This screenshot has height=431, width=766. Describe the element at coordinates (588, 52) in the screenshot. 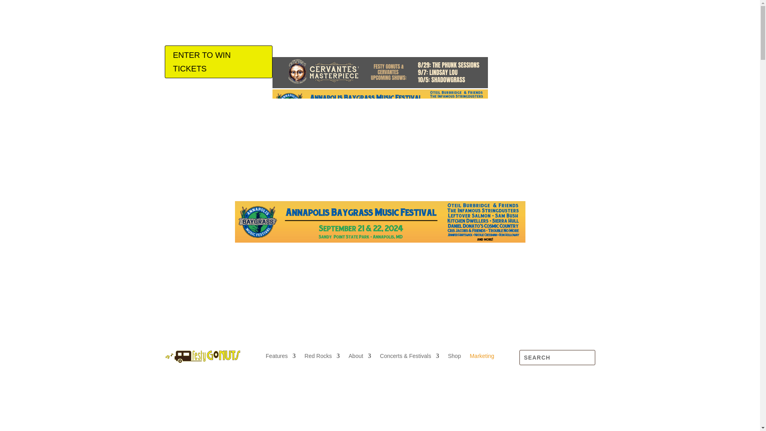

I see `Follow on Youtube` at that location.